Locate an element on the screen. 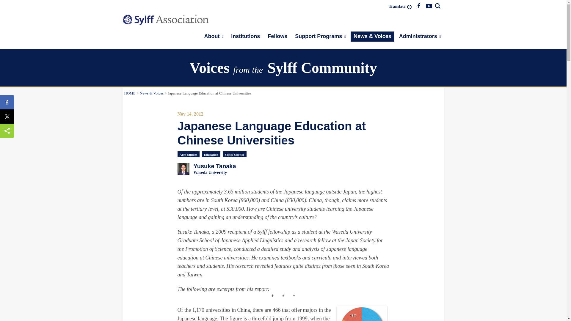 The image size is (571, 321). Education is located at coordinates (211, 154).